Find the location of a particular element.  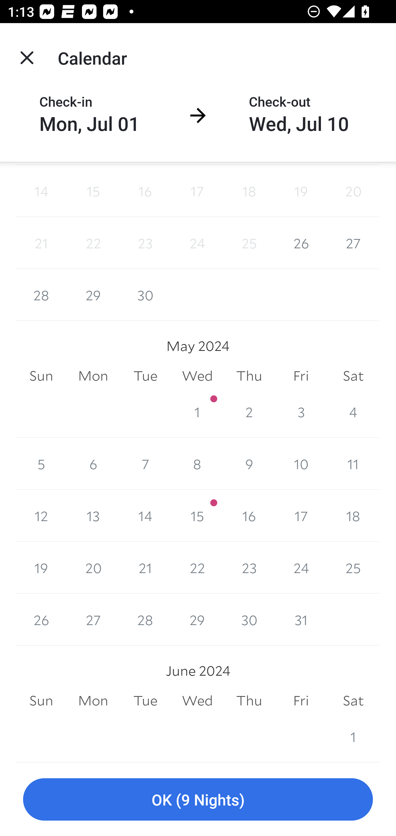

27 27 April 2024 is located at coordinates (353, 243).